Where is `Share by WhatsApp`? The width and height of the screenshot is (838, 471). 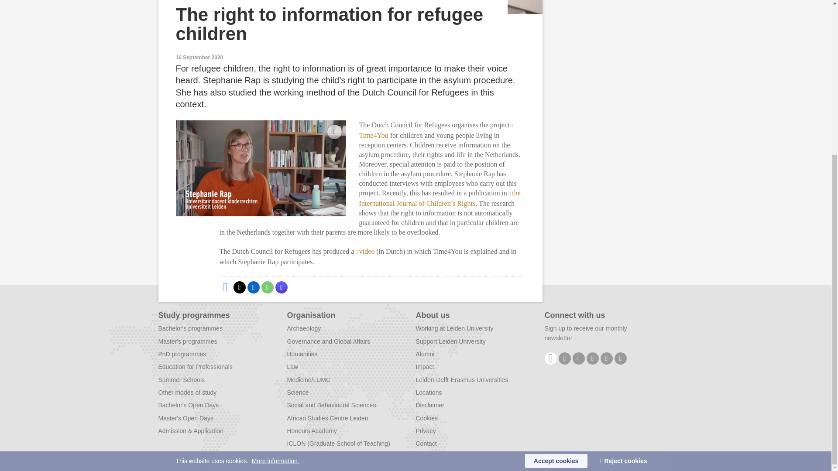 Share by WhatsApp is located at coordinates (267, 287).